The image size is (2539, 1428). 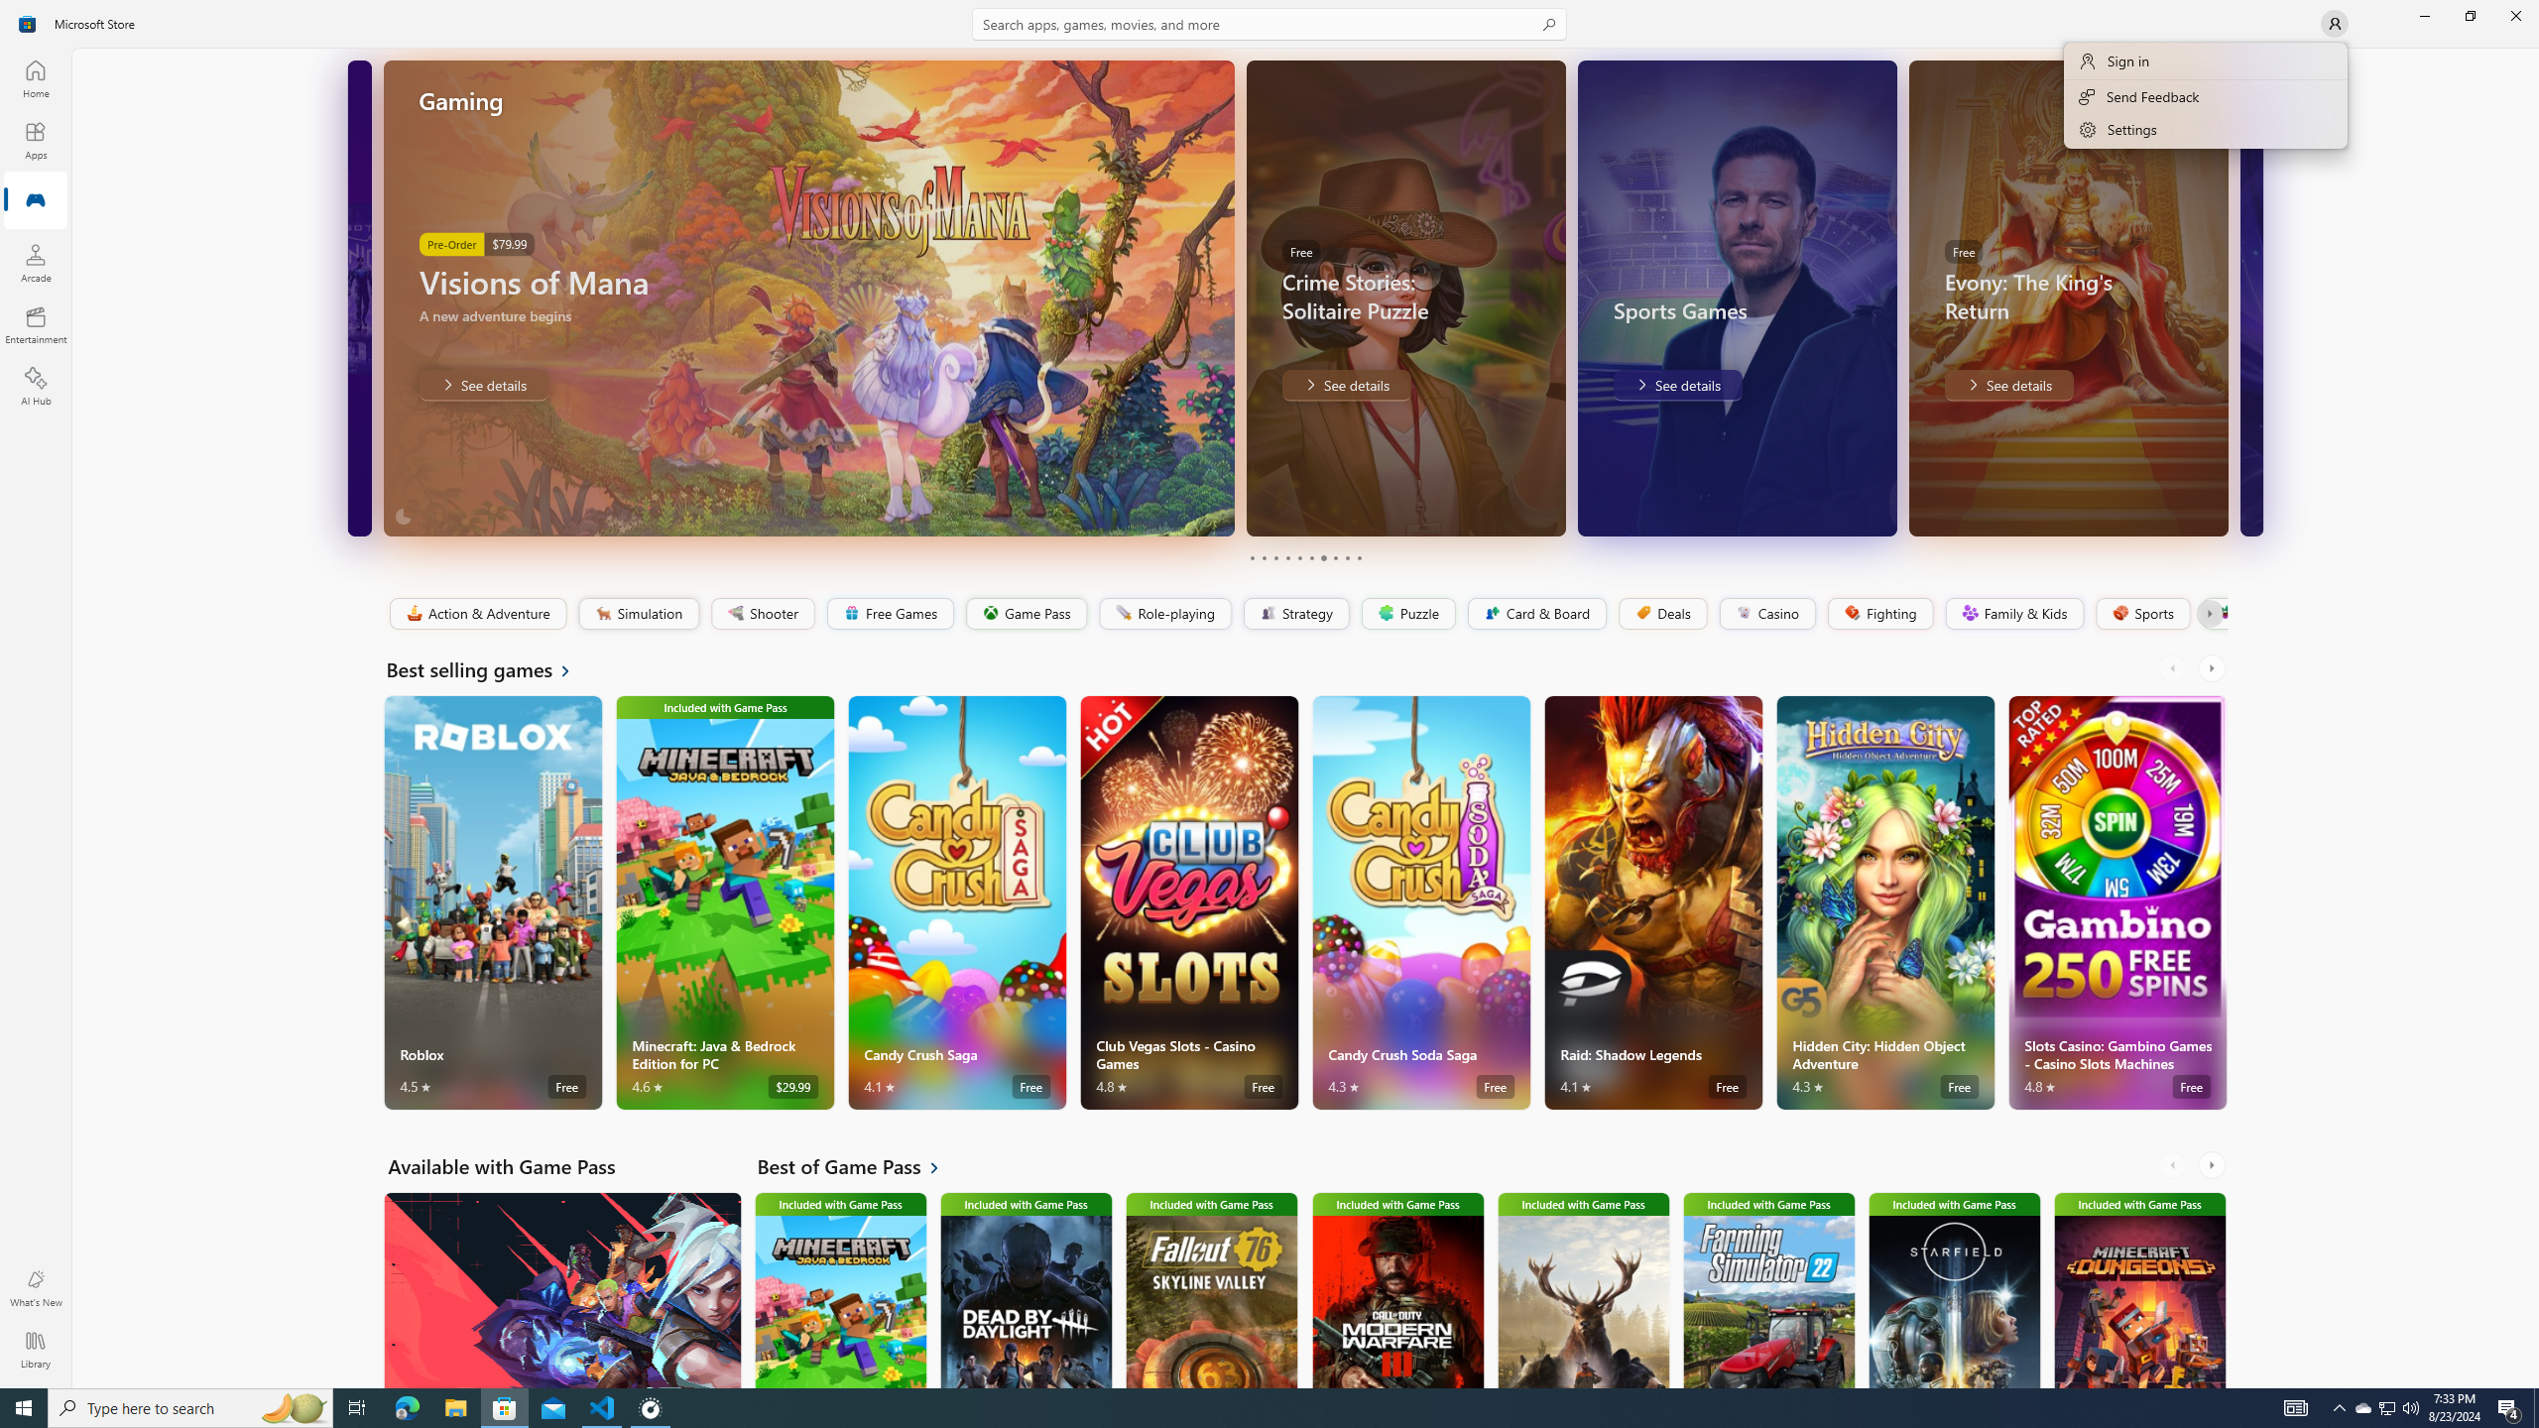 I want to click on Card & Board, so click(x=1535, y=614).